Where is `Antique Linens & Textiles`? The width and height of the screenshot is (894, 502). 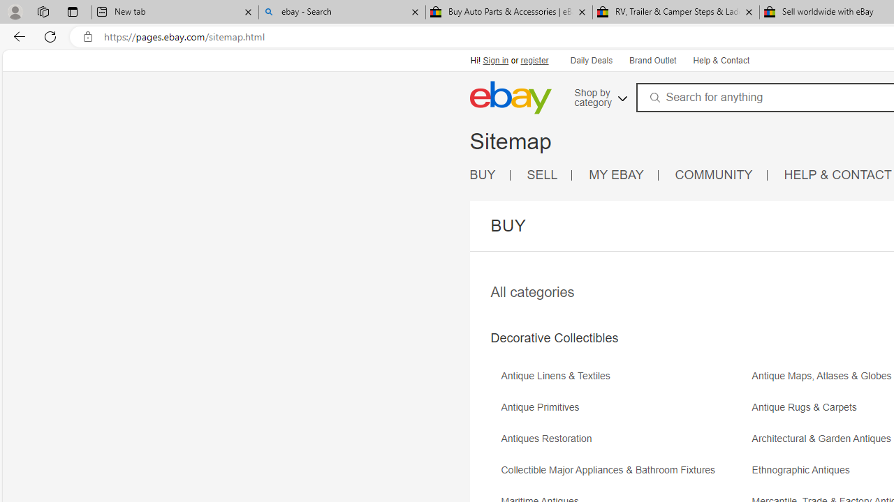 Antique Linens & Textiles is located at coordinates (559, 376).